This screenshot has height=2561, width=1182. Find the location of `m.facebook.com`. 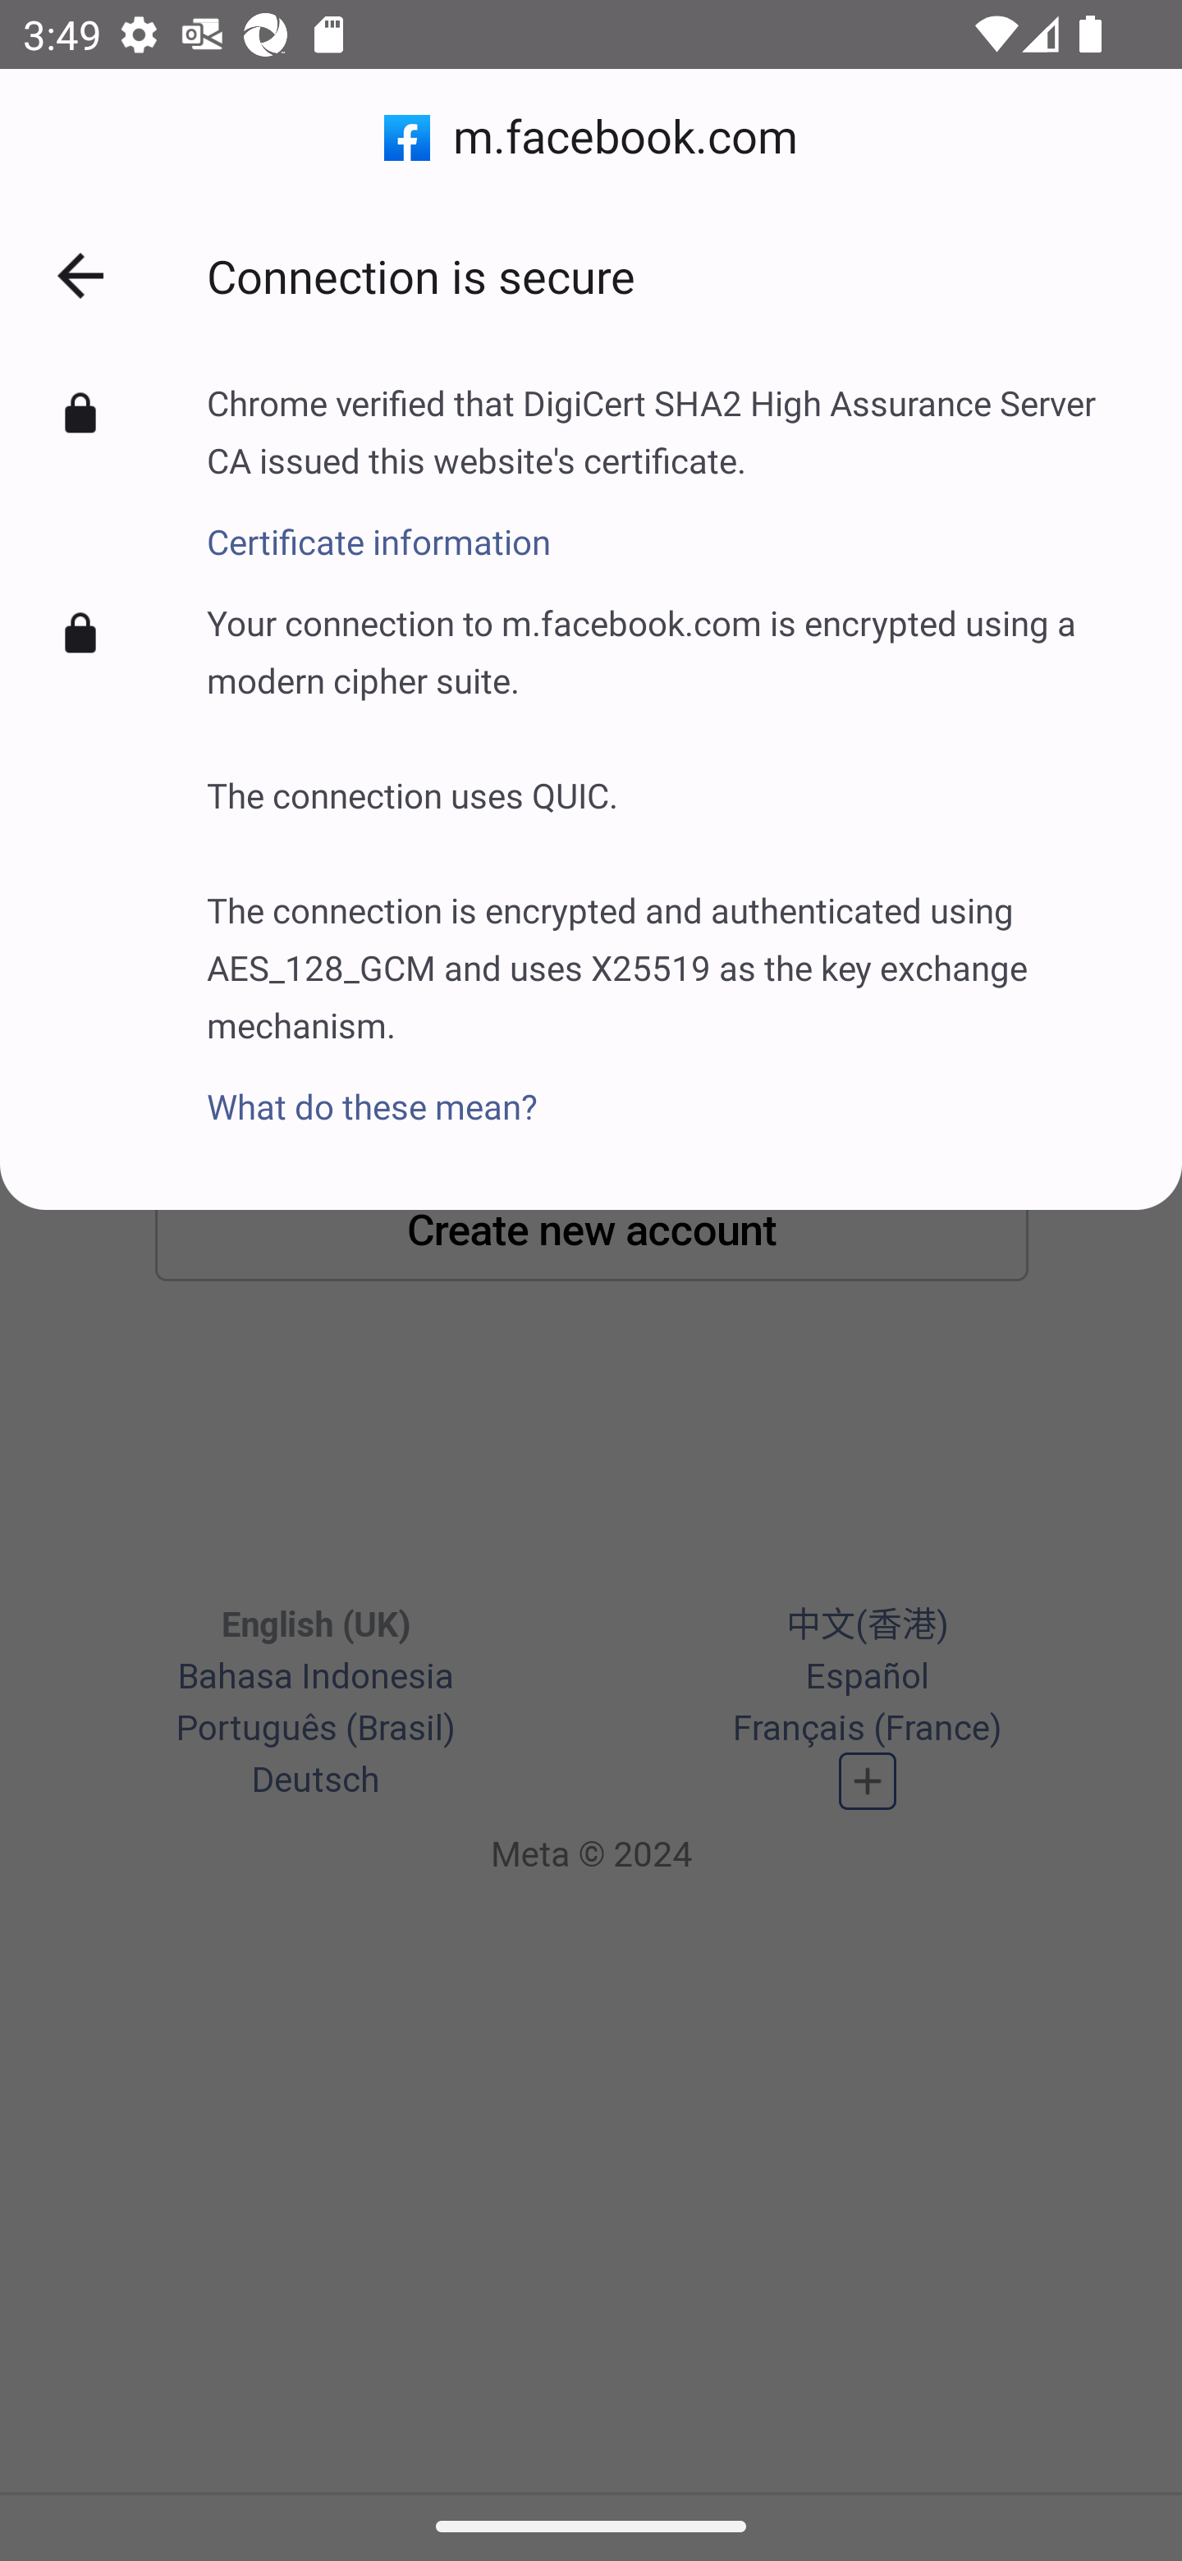

m.facebook.com is located at coordinates (591, 138).